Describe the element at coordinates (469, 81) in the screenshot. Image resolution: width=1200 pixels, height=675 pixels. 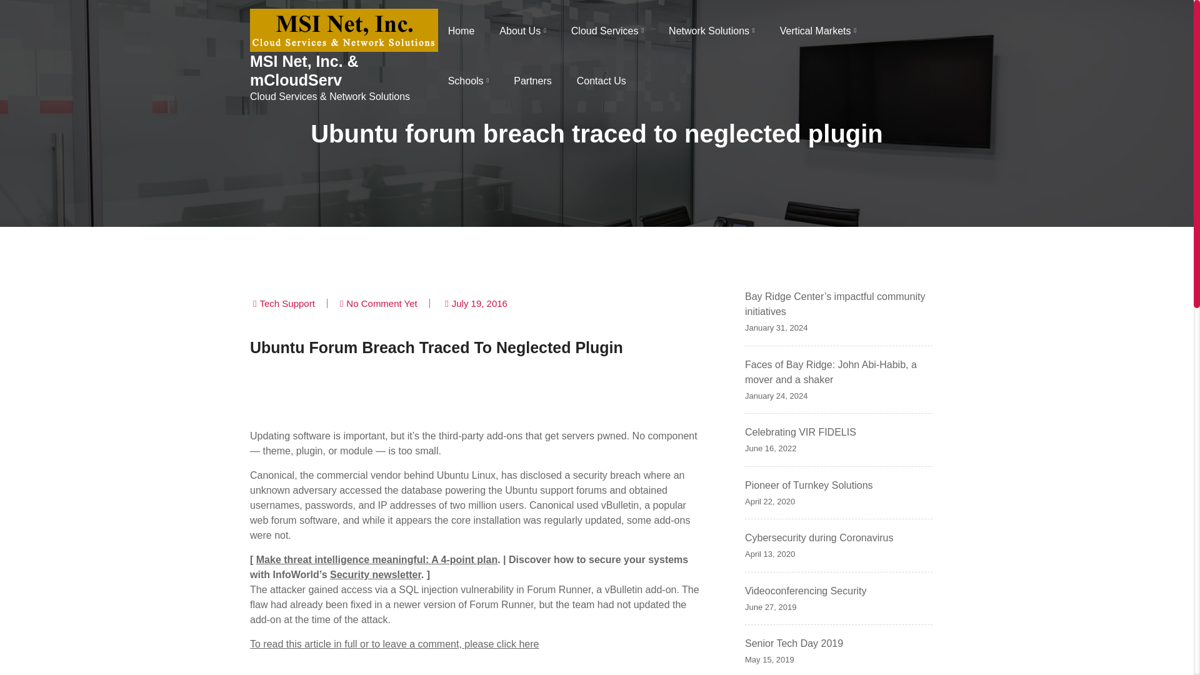
I see `Schools` at that location.